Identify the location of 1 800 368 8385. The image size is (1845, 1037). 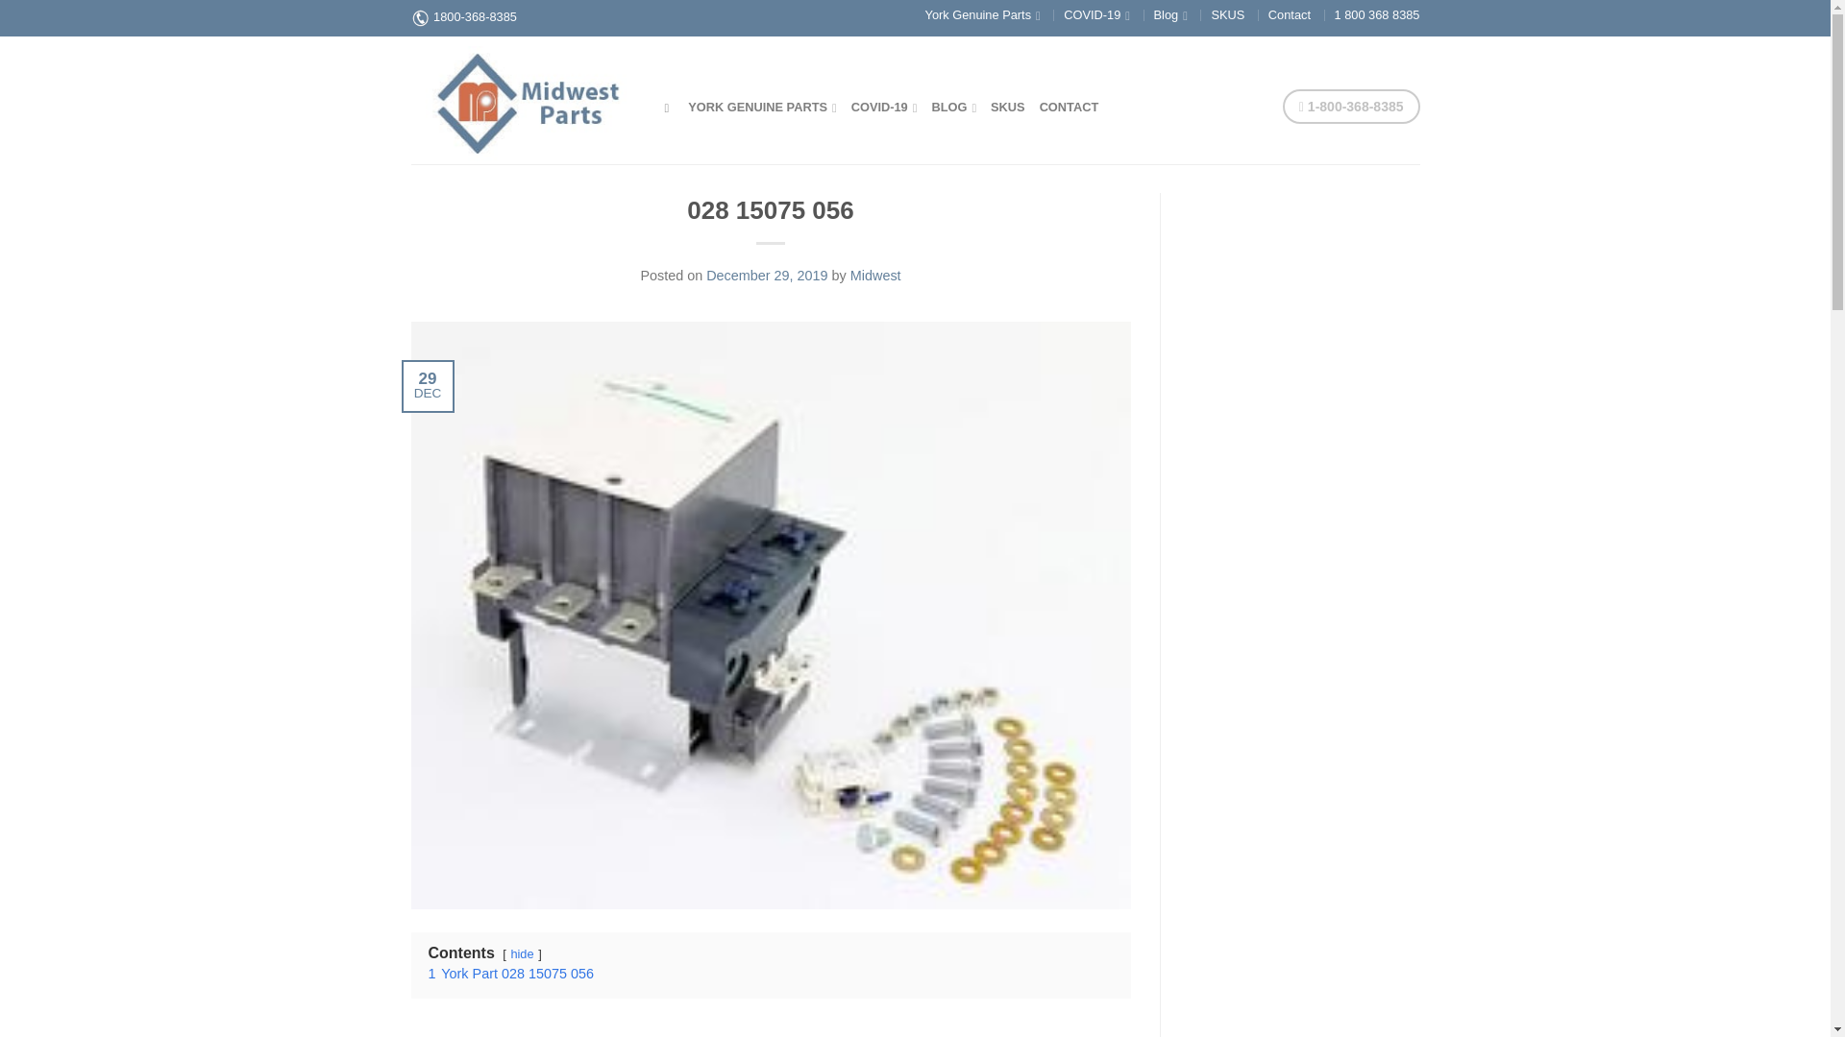
(1377, 13).